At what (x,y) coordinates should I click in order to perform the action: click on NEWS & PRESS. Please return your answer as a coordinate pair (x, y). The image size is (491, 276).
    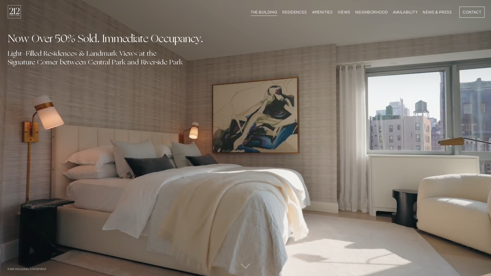
    Looking at the image, I should click on (437, 13).